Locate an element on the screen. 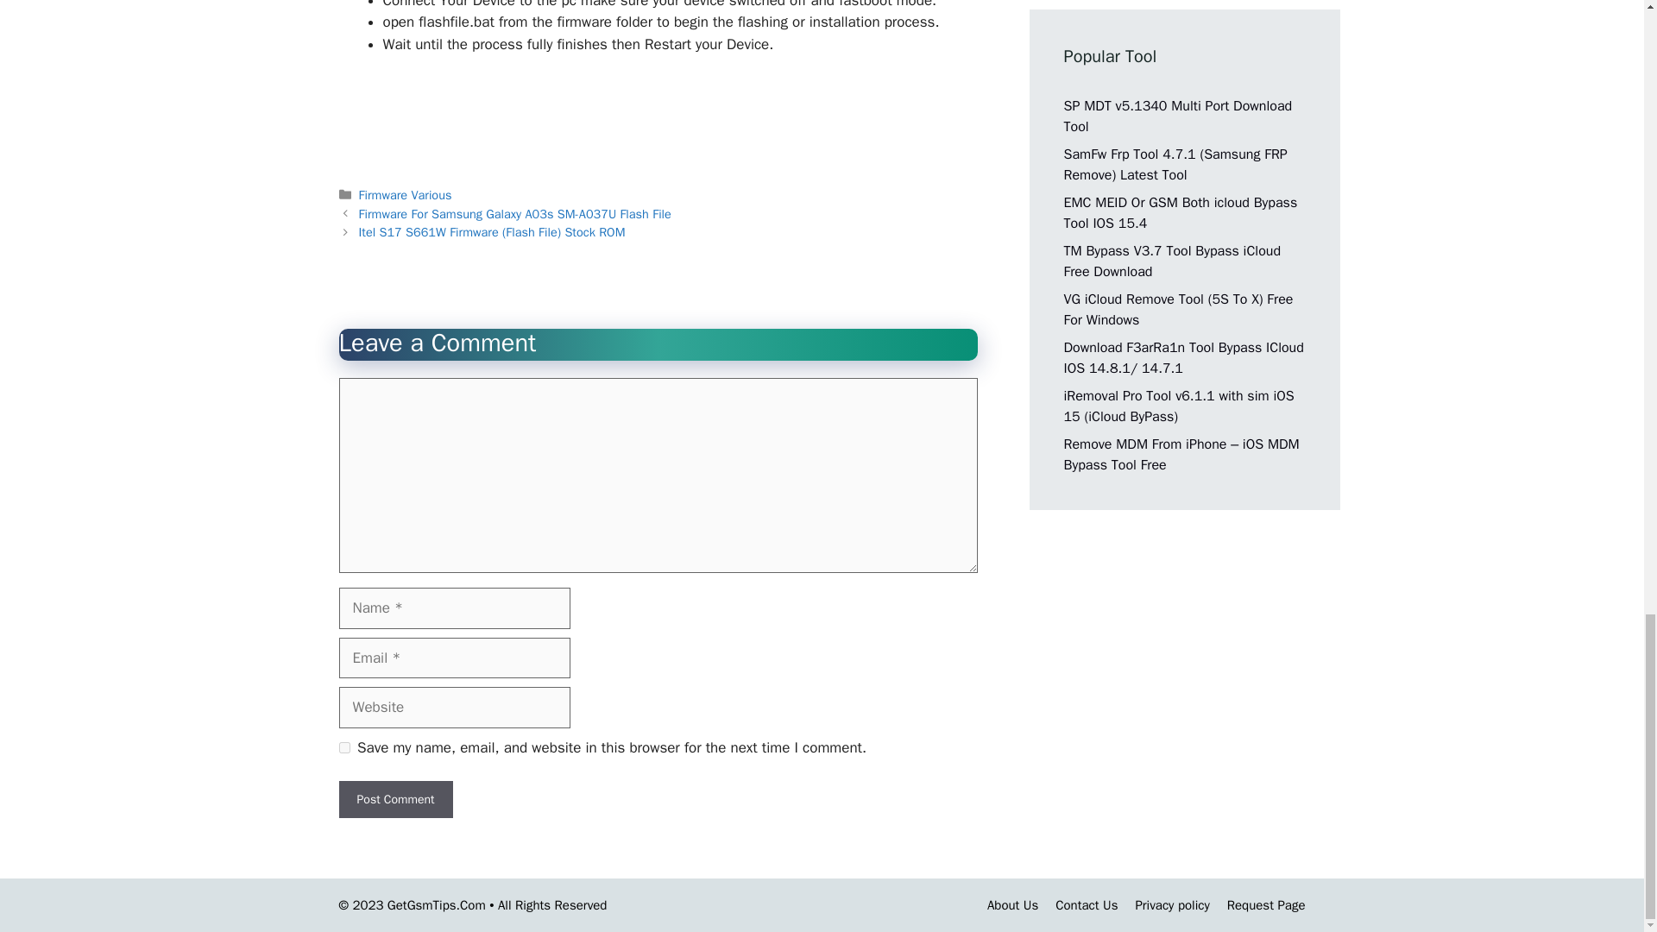  Post Comment is located at coordinates (395, 799).